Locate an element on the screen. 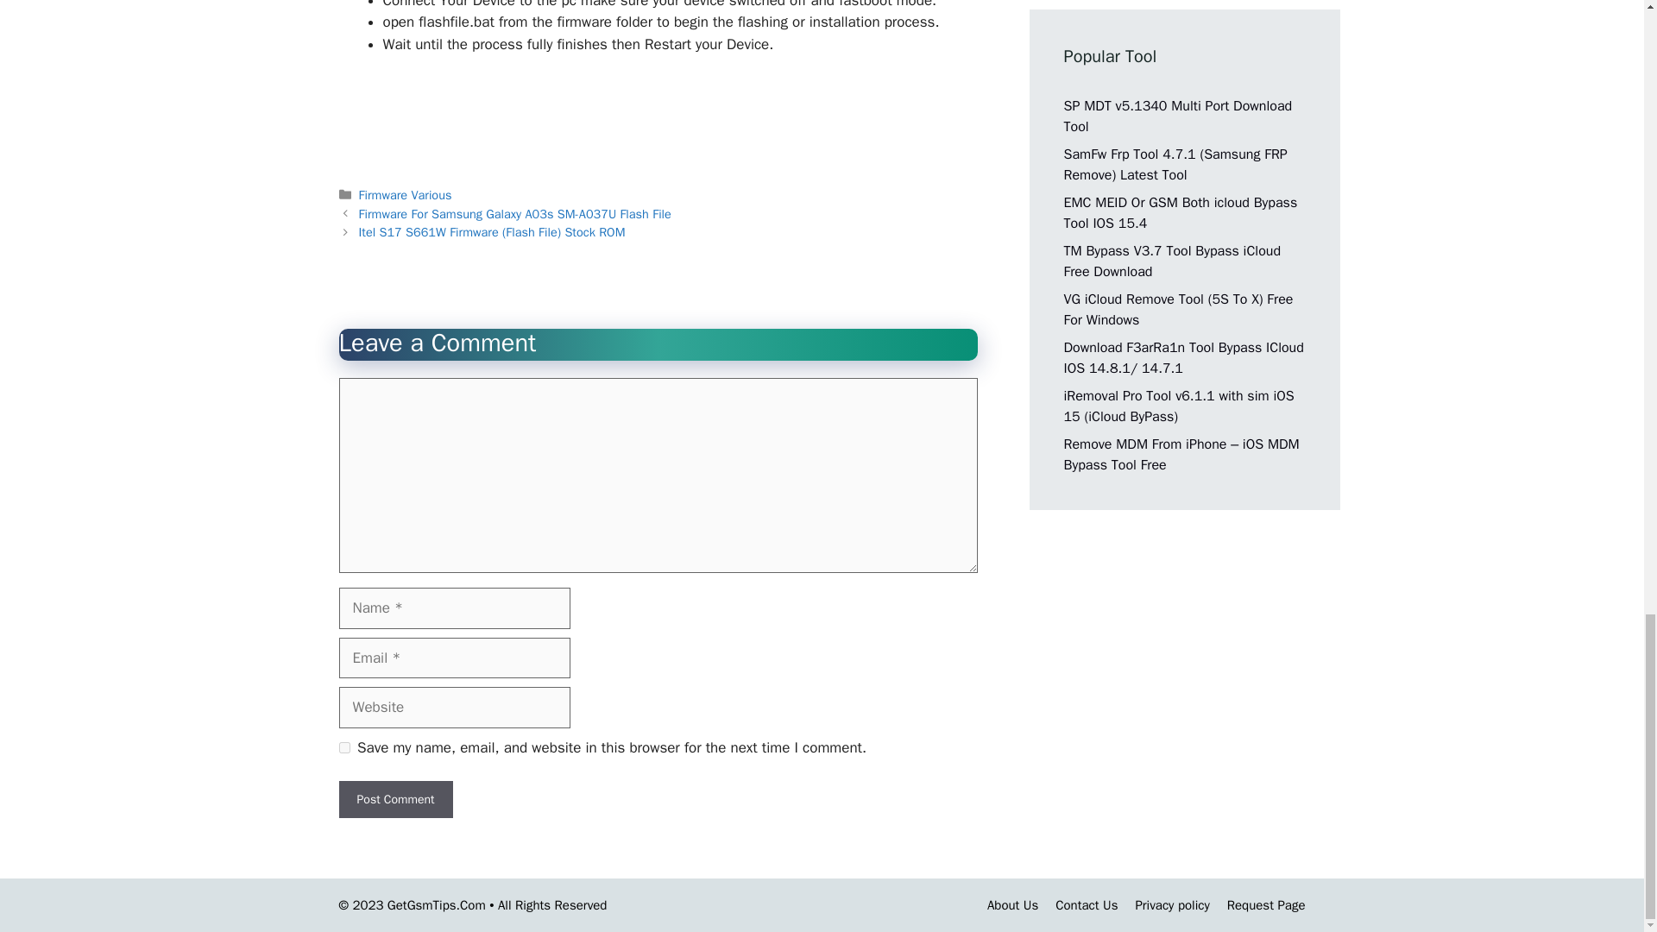  Post Comment is located at coordinates (395, 799).